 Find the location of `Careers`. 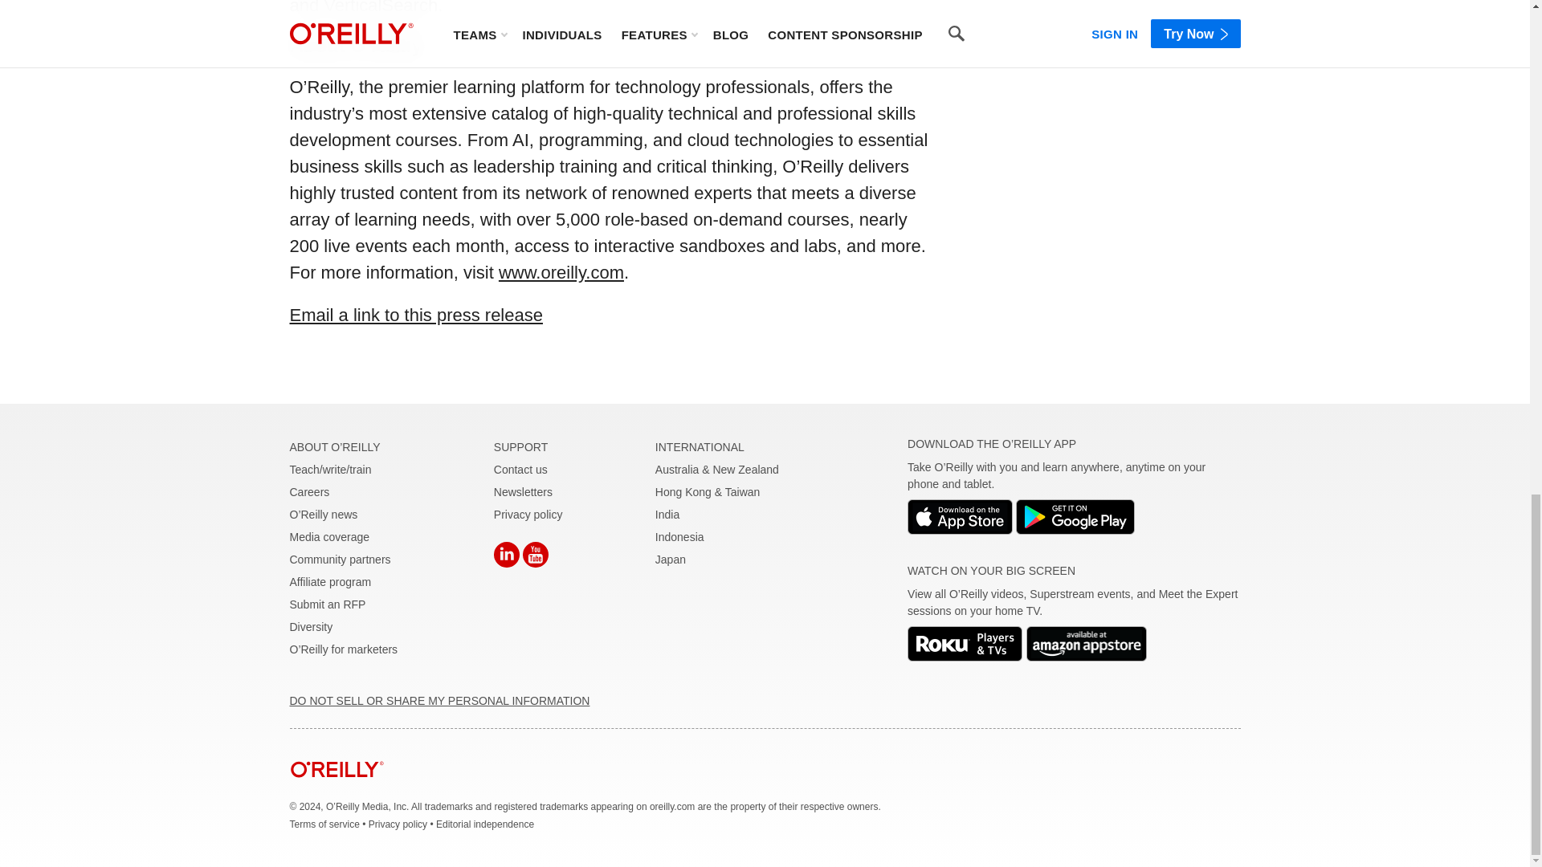

Careers is located at coordinates (309, 491).